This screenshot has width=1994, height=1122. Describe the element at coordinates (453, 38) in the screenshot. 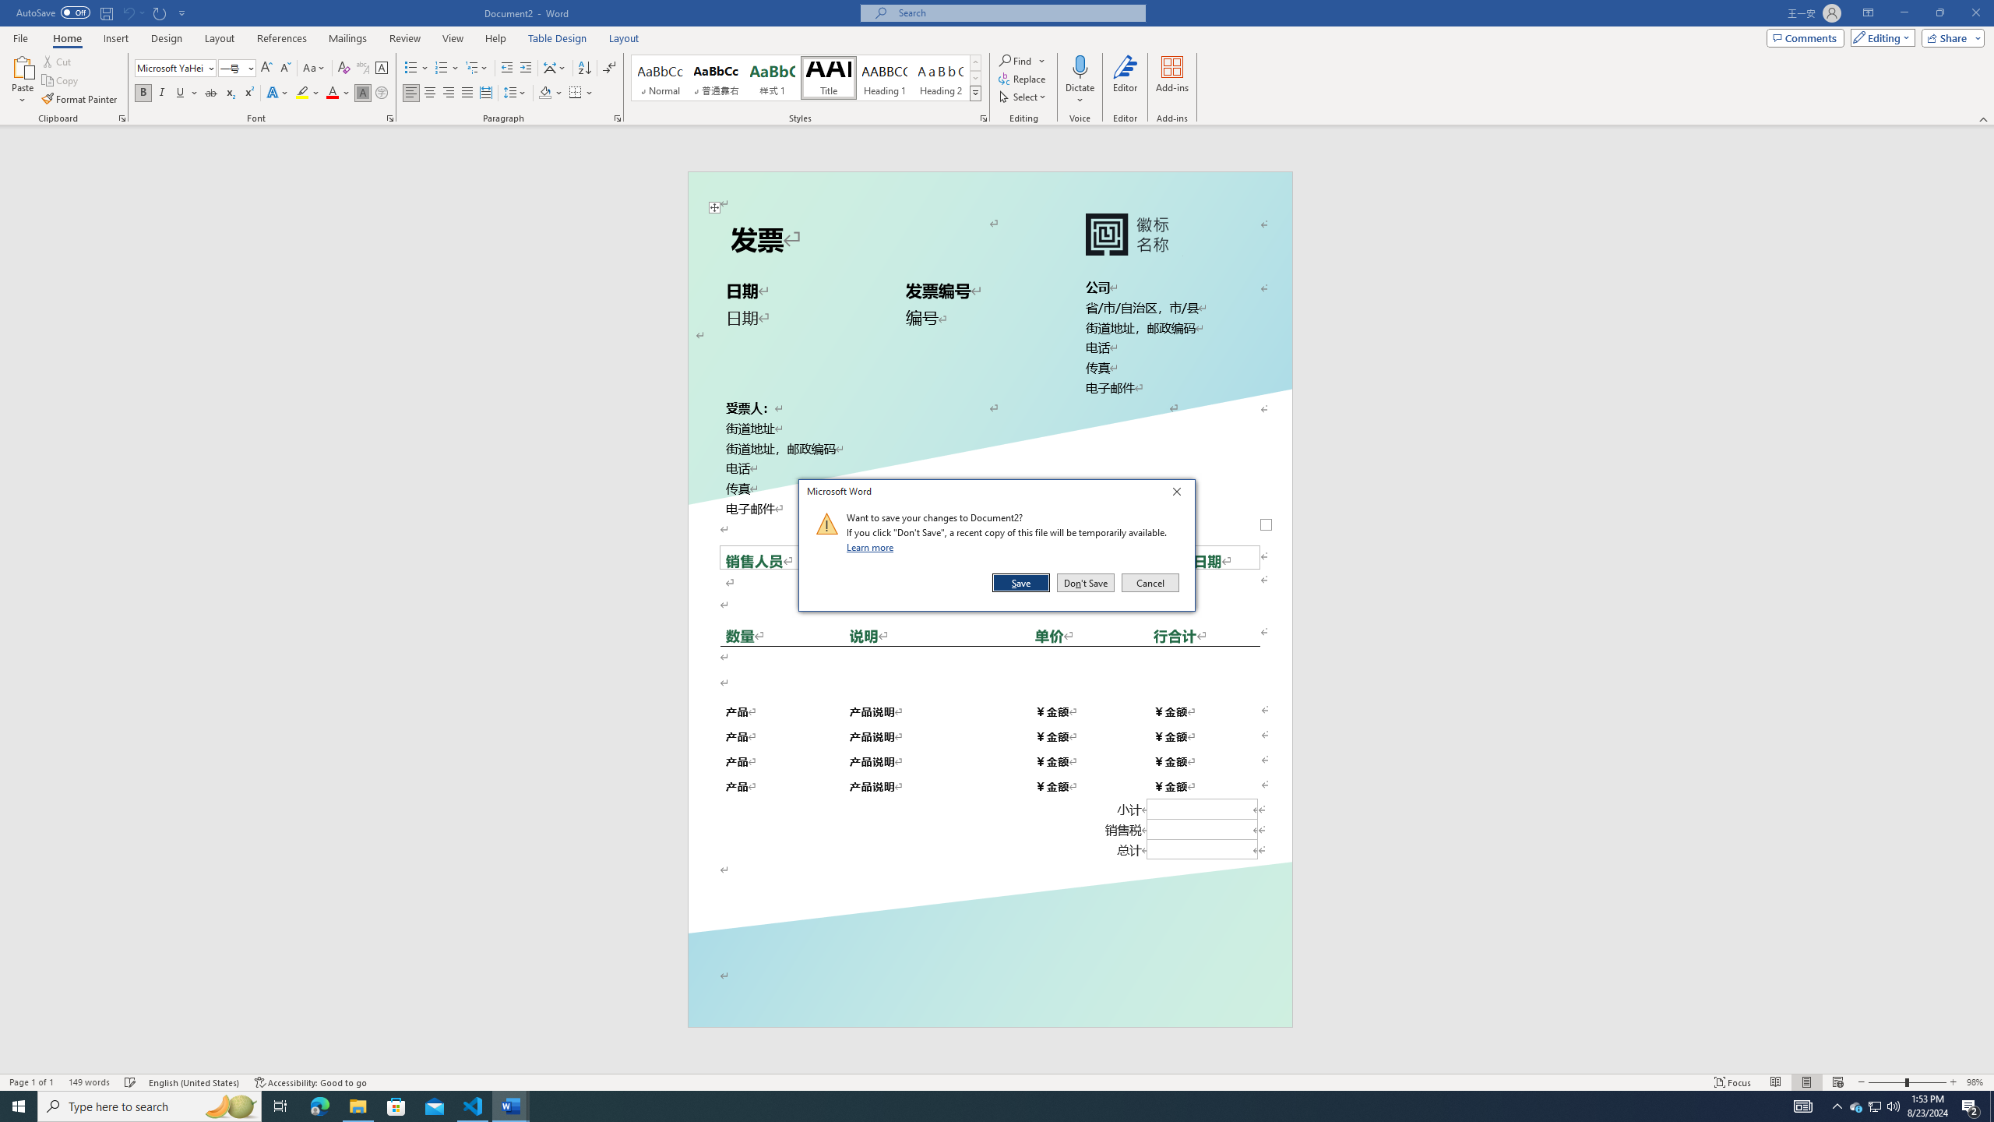

I see `View` at that location.